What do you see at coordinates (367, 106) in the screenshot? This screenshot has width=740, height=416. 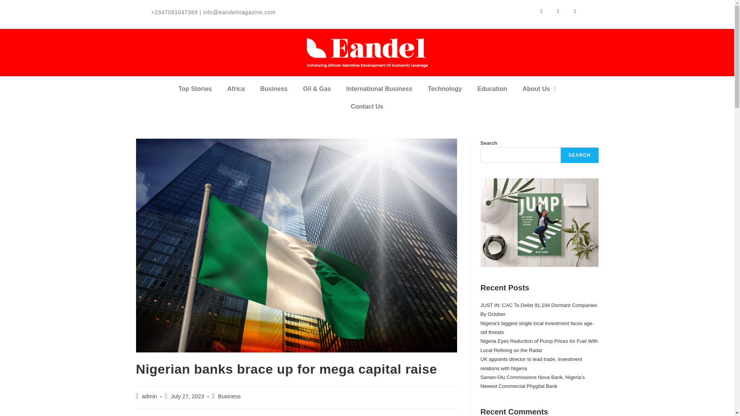 I see `Contact Us` at bounding box center [367, 106].